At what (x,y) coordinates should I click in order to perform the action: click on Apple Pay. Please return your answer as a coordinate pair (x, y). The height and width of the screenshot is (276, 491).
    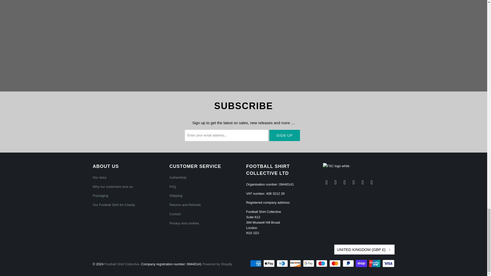
    Looking at the image, I should click on (269, 263).